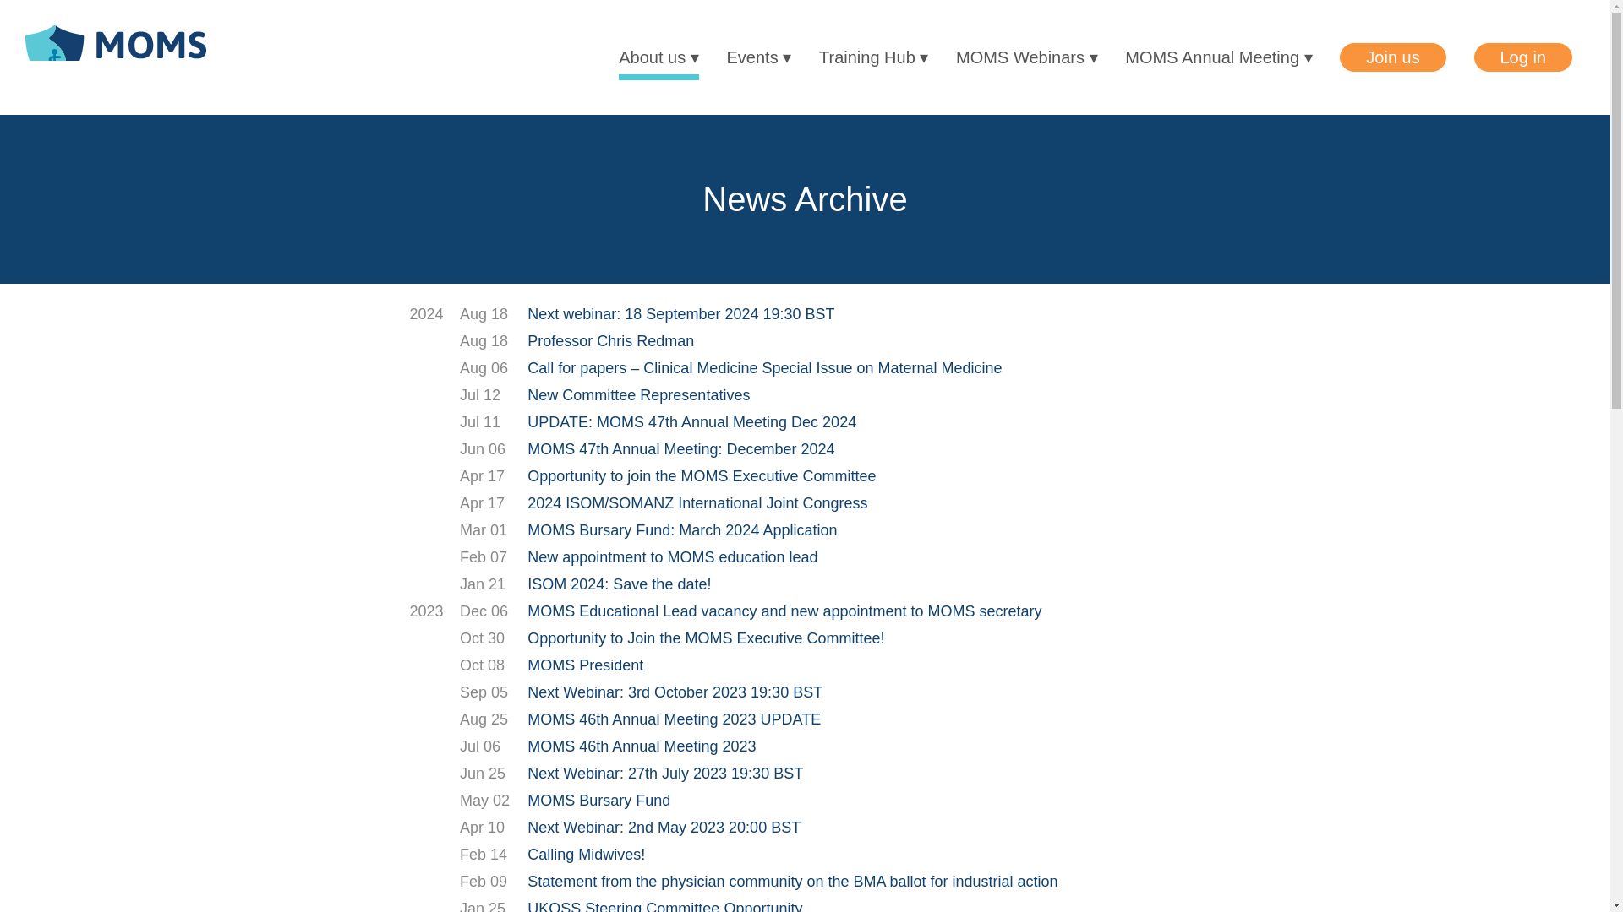 The image size is (1623, 912). Describe the element at coordinates (610, 341) in the screenshot. I see `Professor Chris Redman` at that location.